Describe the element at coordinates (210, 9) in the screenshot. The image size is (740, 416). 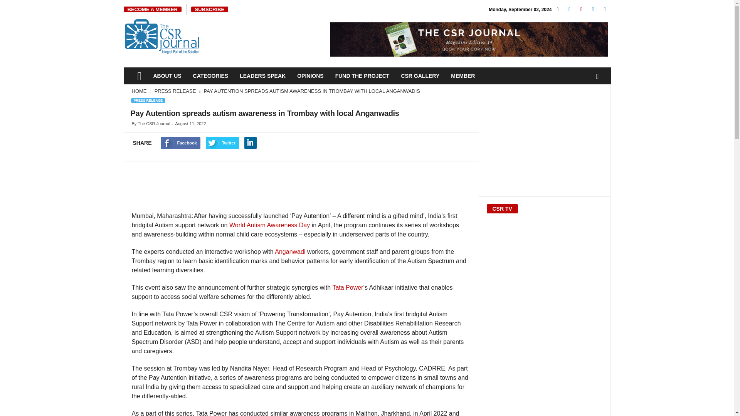
I see `SUBSCRIBE` at that location.